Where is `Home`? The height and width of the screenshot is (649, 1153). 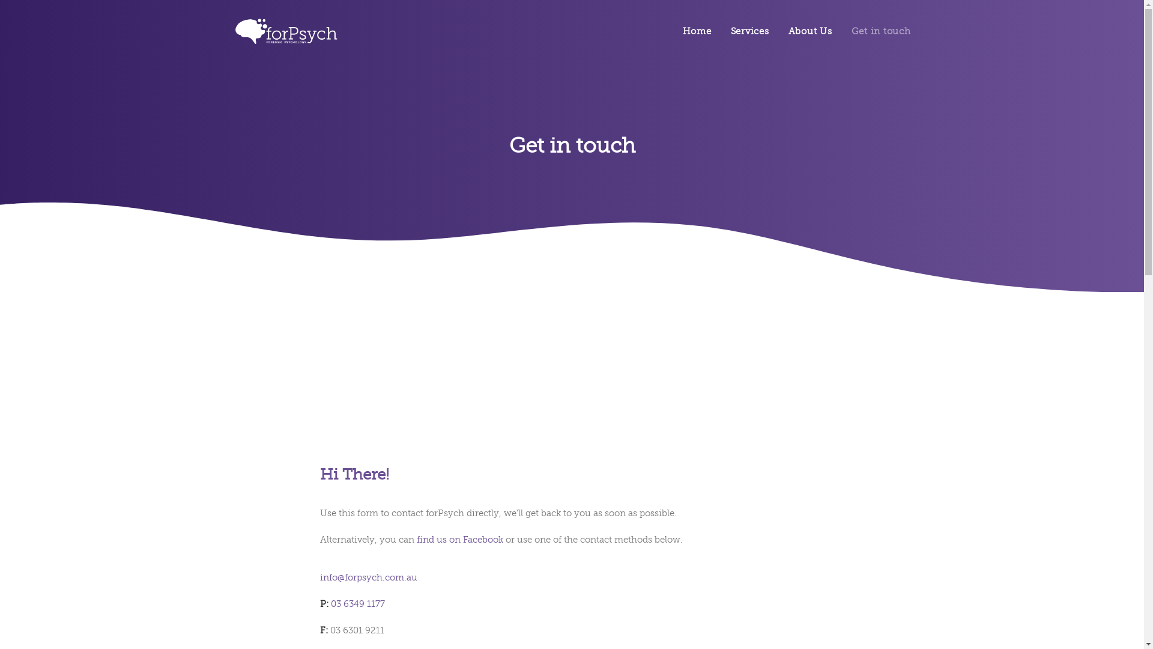 Home is located at coordinates (701, 31).